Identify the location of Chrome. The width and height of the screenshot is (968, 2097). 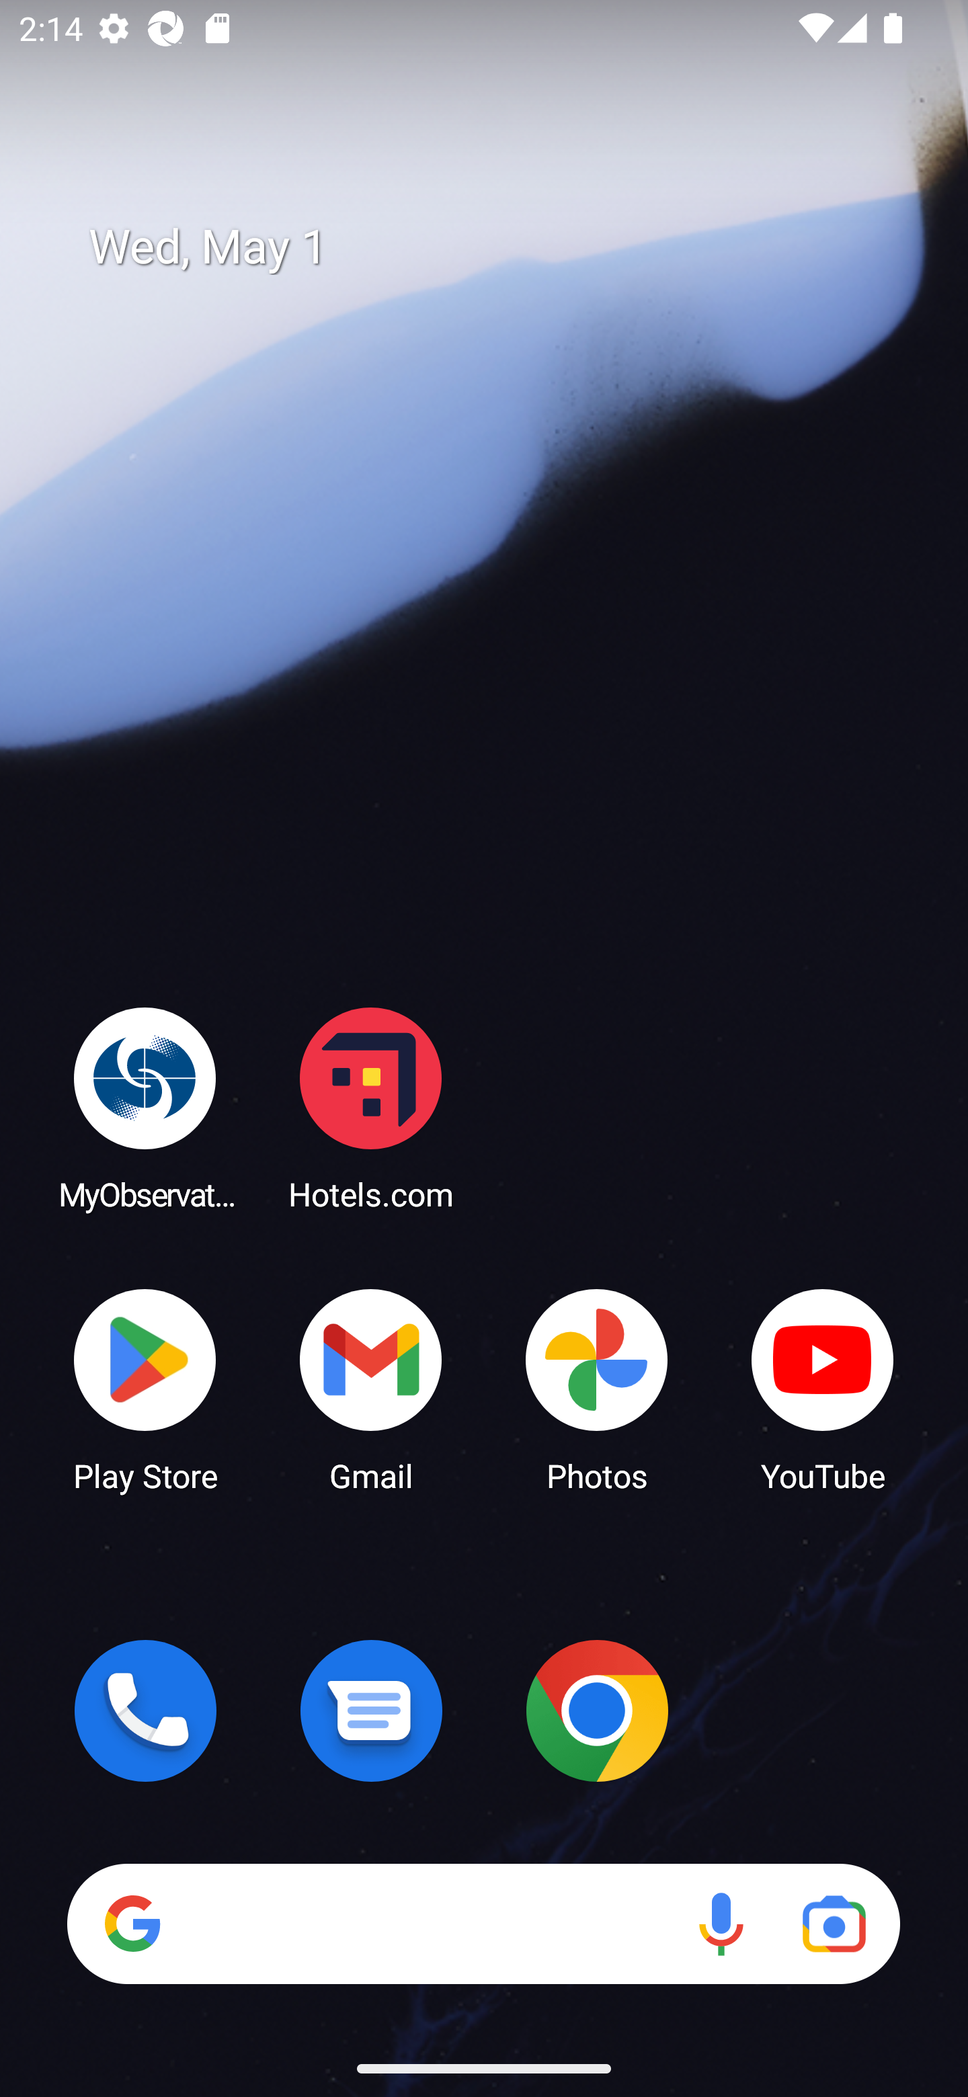
(597, 1711).